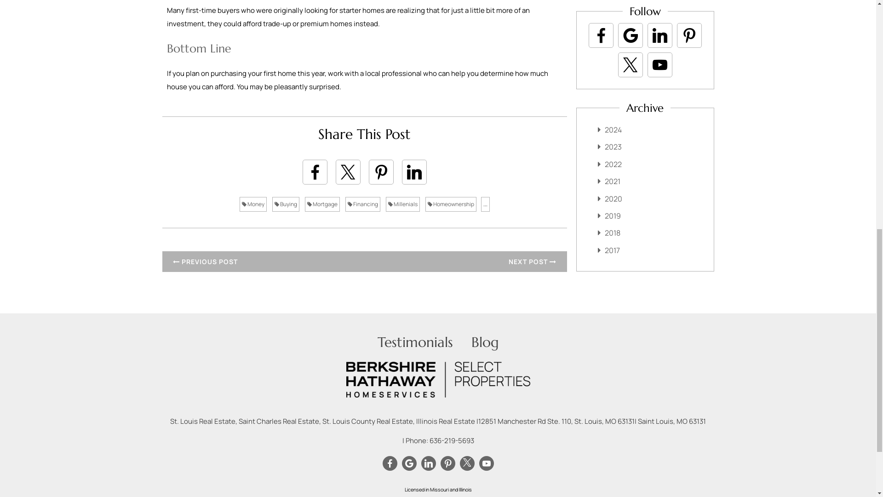 The width and height of the screenshot is (883, 497). What do you see at coordinates (408, 463) in the screenshot?
I see `Visit me on Google` at bounding box center [408, 463].